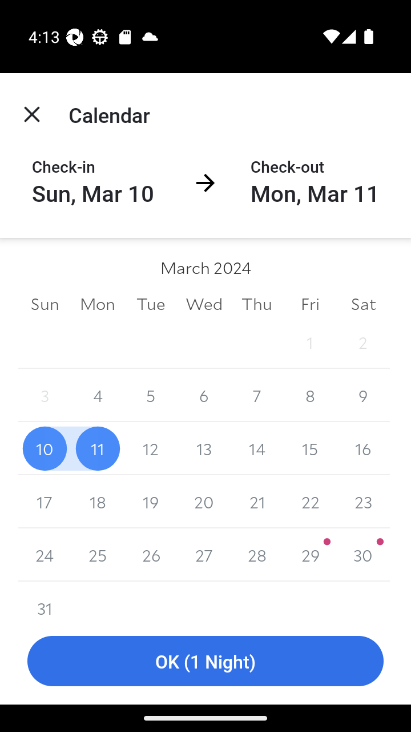  I want to click on Sun, so click(45, 303).